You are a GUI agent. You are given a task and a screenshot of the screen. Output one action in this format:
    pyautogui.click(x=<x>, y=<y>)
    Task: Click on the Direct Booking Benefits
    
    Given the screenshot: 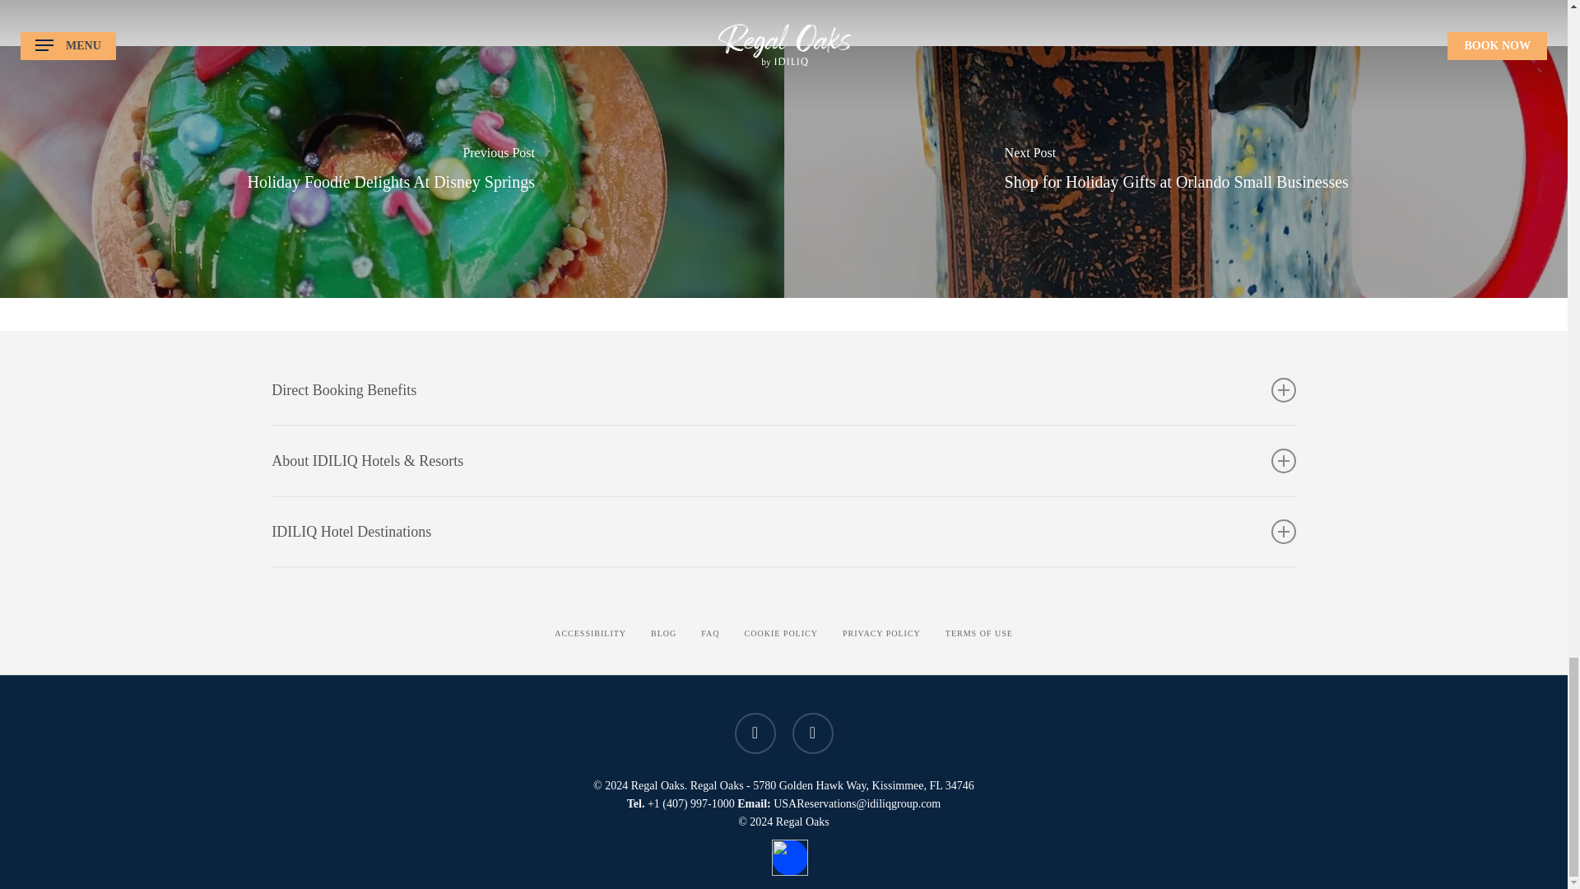 What is the action you would take?
    pyautogui.click(x=783, y=390)
    